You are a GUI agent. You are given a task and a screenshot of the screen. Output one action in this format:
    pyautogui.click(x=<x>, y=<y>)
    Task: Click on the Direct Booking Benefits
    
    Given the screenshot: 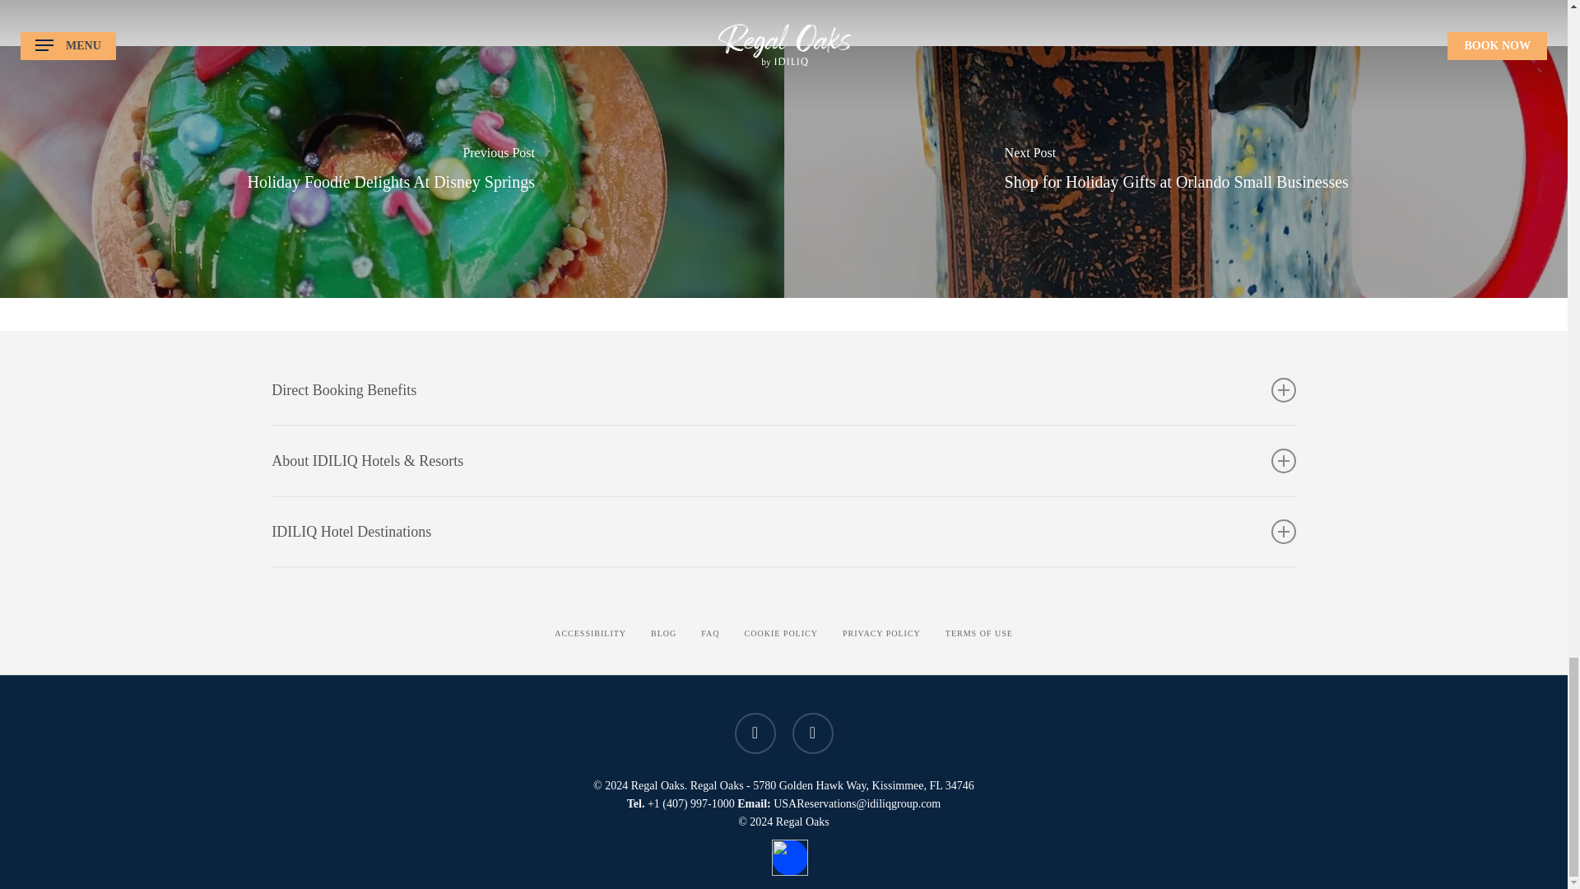 What is the action you would take?
    pyautogui.click(x=783, y=390)
    